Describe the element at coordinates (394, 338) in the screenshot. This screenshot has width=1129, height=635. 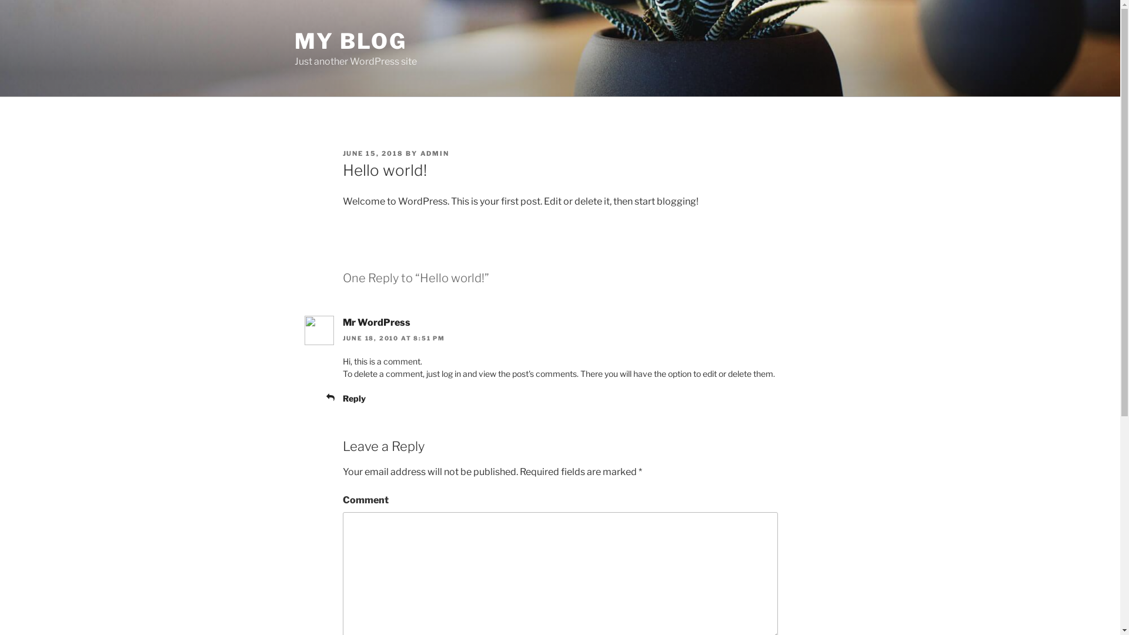
I see `JUNE 18, 2010 AT 8:51 PM` at that location.